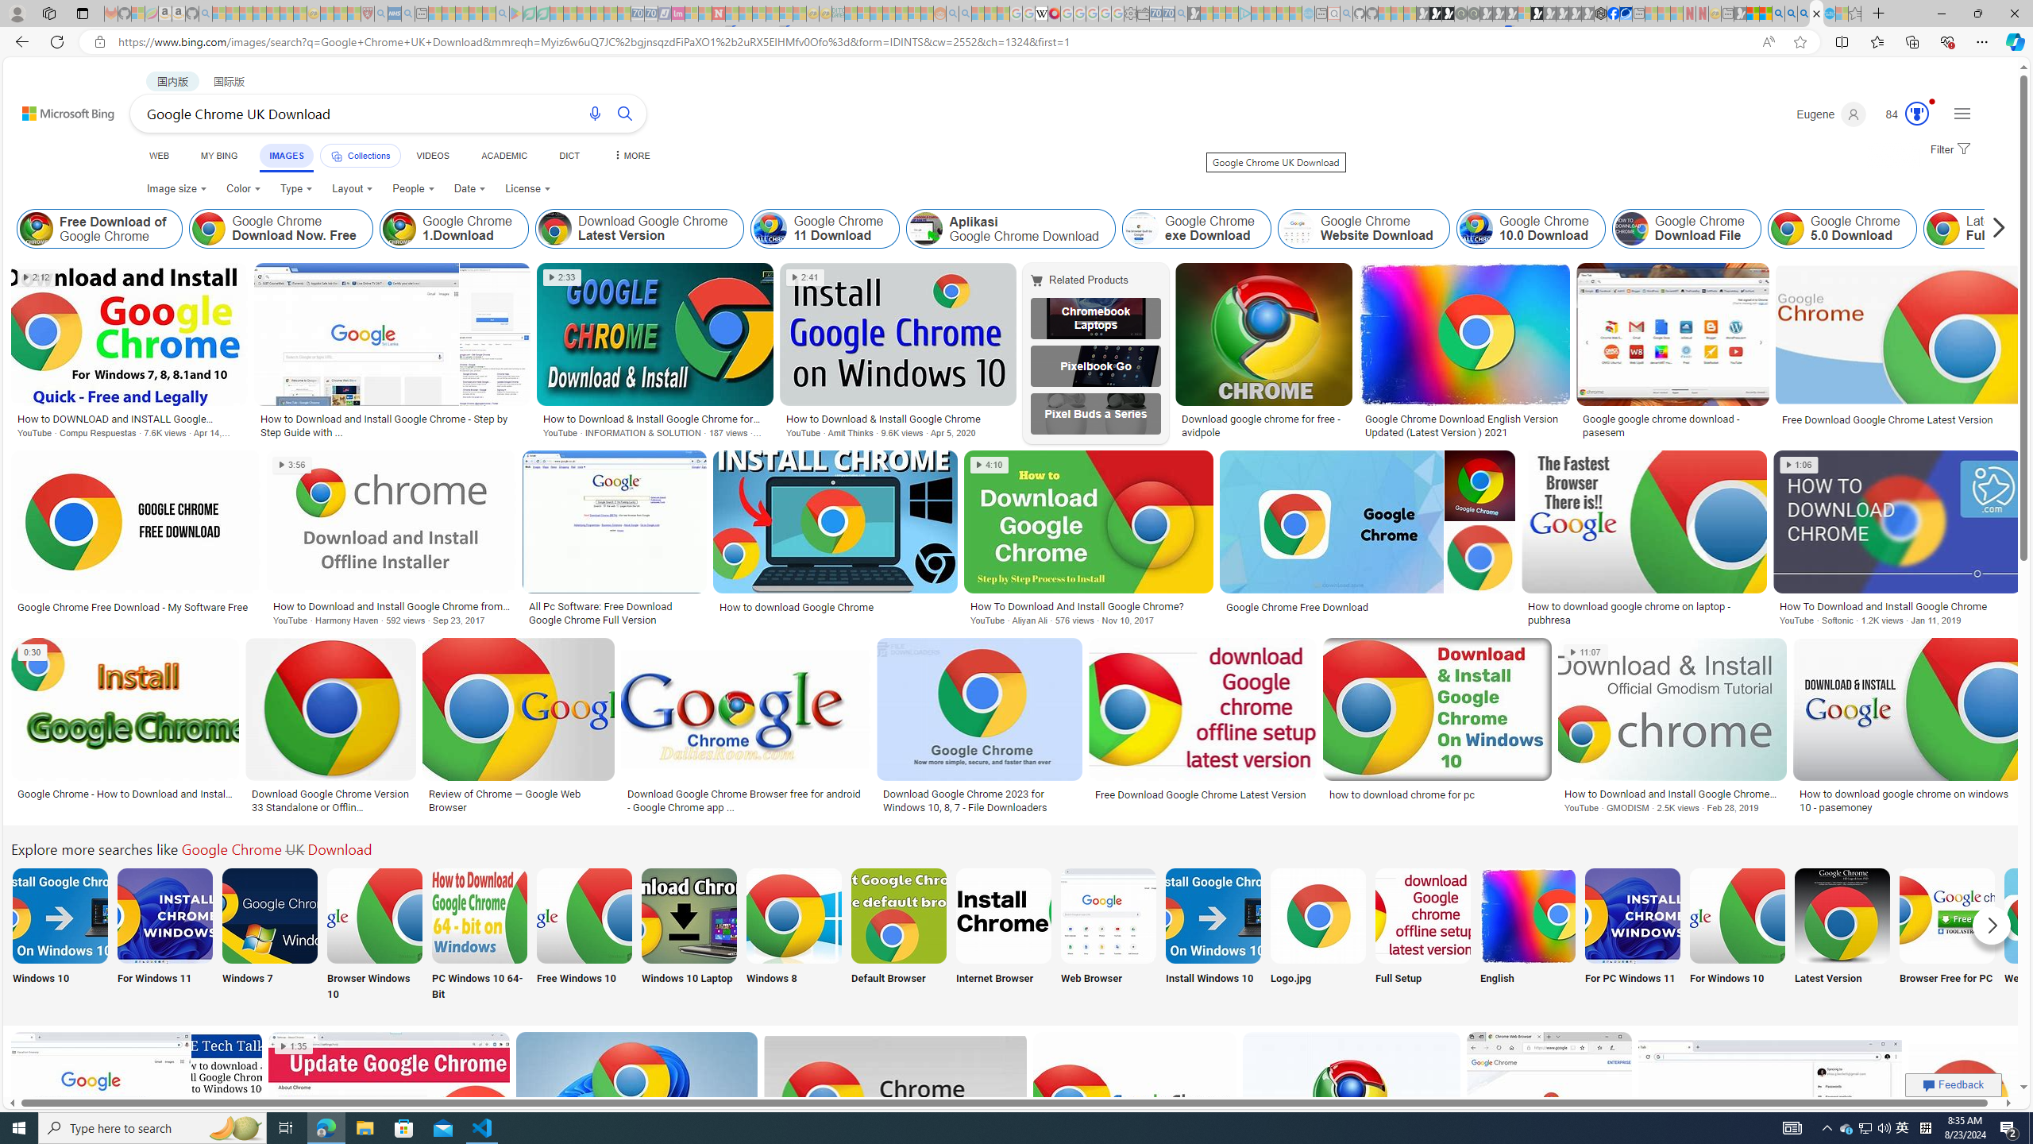 This screenshot has width=2033, height=1144. I want to click on How To Download And Install Google Chrome?, so click(1088, 605).